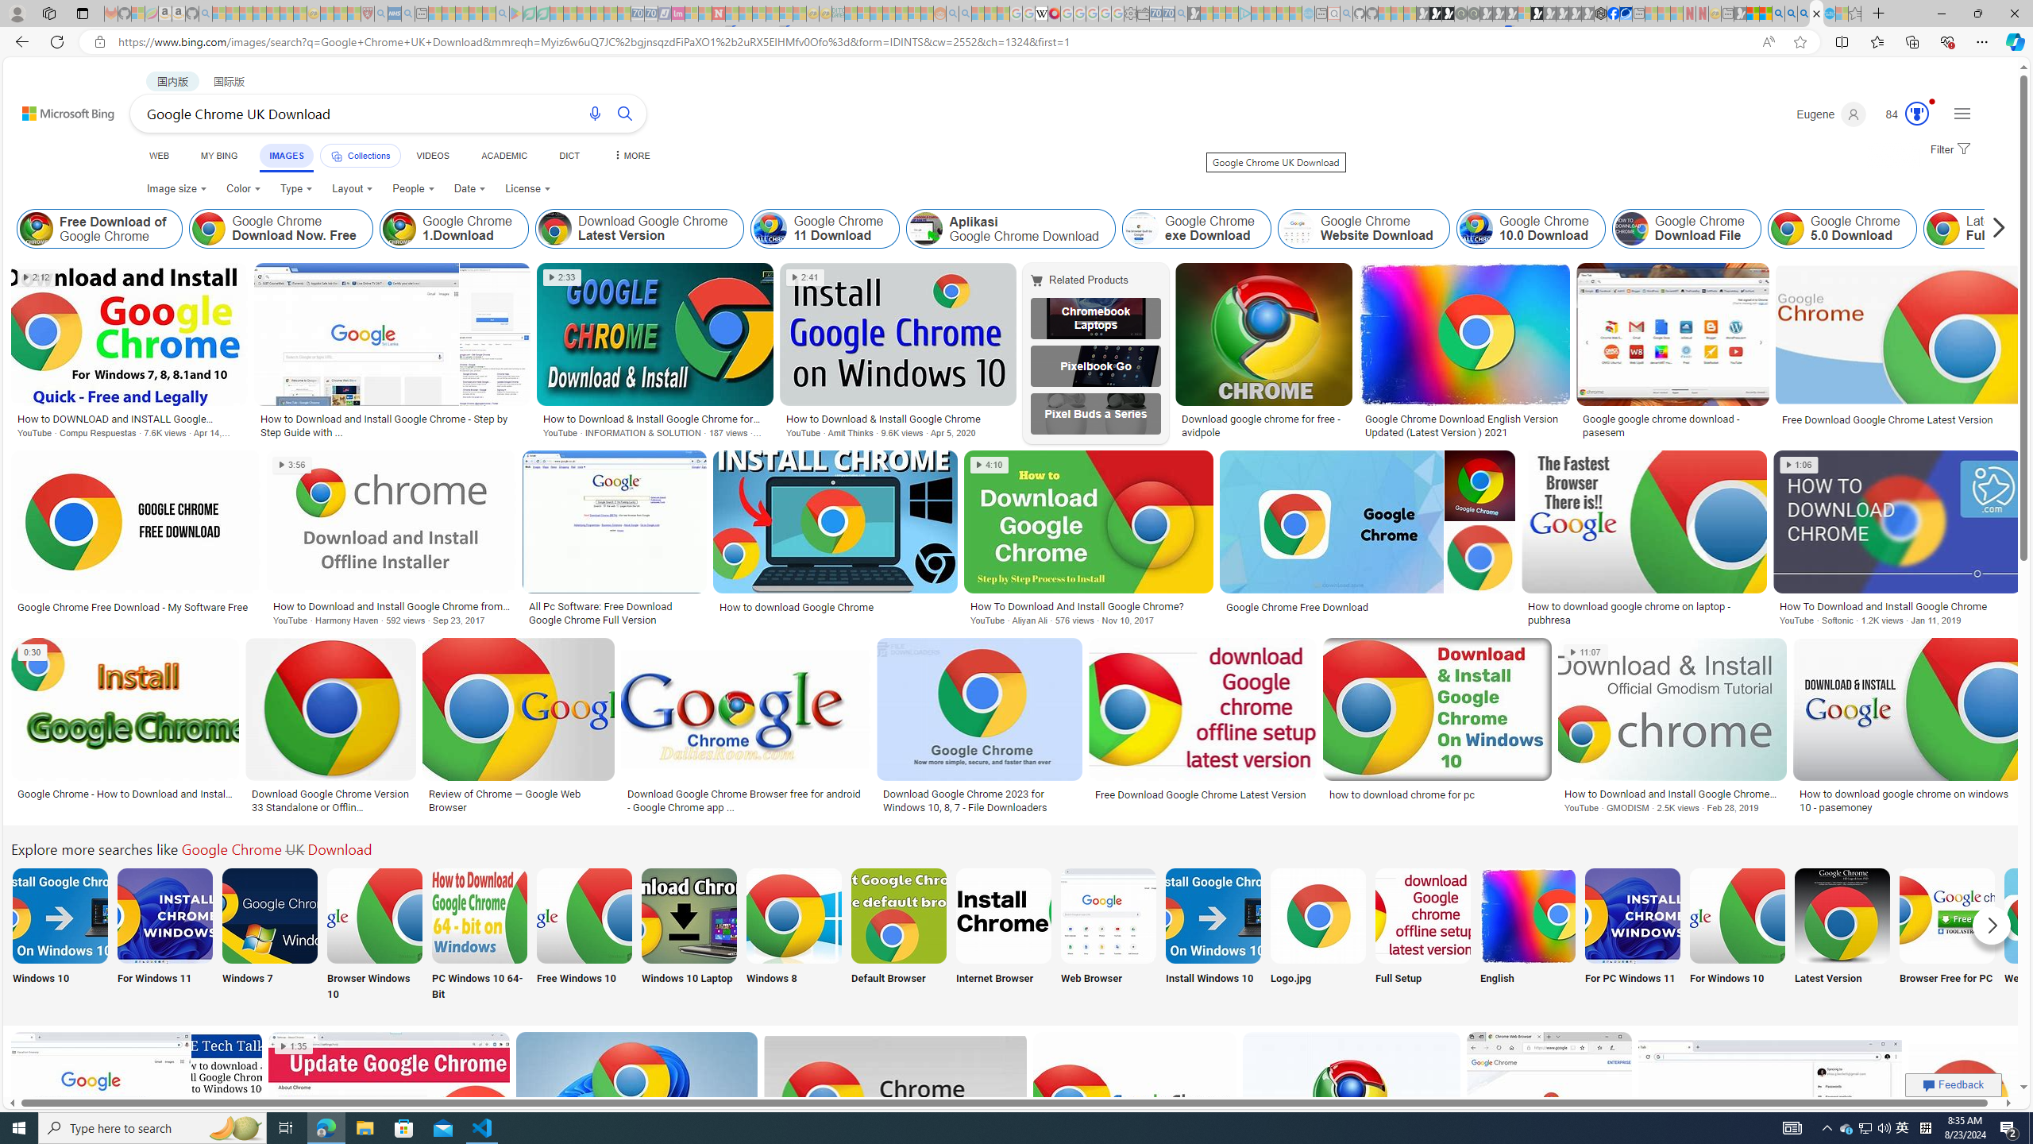 This screenshot has width=2033, height=1144. I want to click on How To Download And Install Google Chrome?, so click(1088, 605).